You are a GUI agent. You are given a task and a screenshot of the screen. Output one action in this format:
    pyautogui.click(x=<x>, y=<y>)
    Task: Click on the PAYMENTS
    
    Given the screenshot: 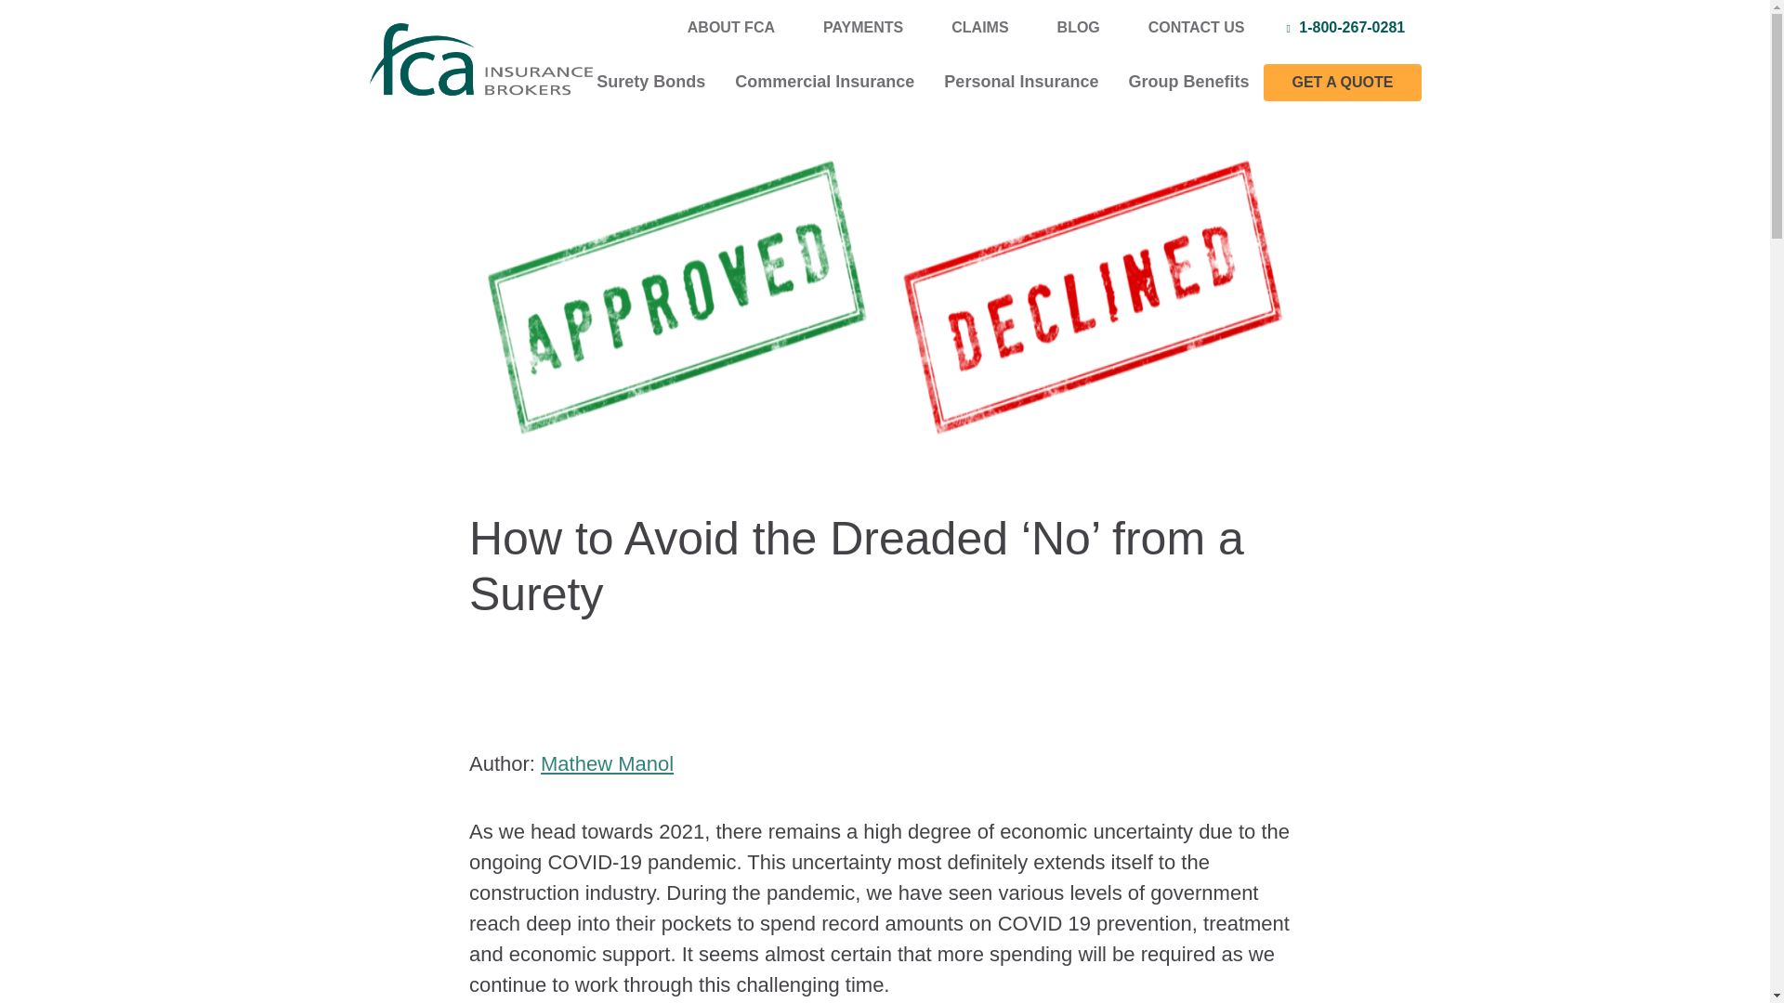 What is the action you would take?
    pyautogui.click(x=862, y=26)
    